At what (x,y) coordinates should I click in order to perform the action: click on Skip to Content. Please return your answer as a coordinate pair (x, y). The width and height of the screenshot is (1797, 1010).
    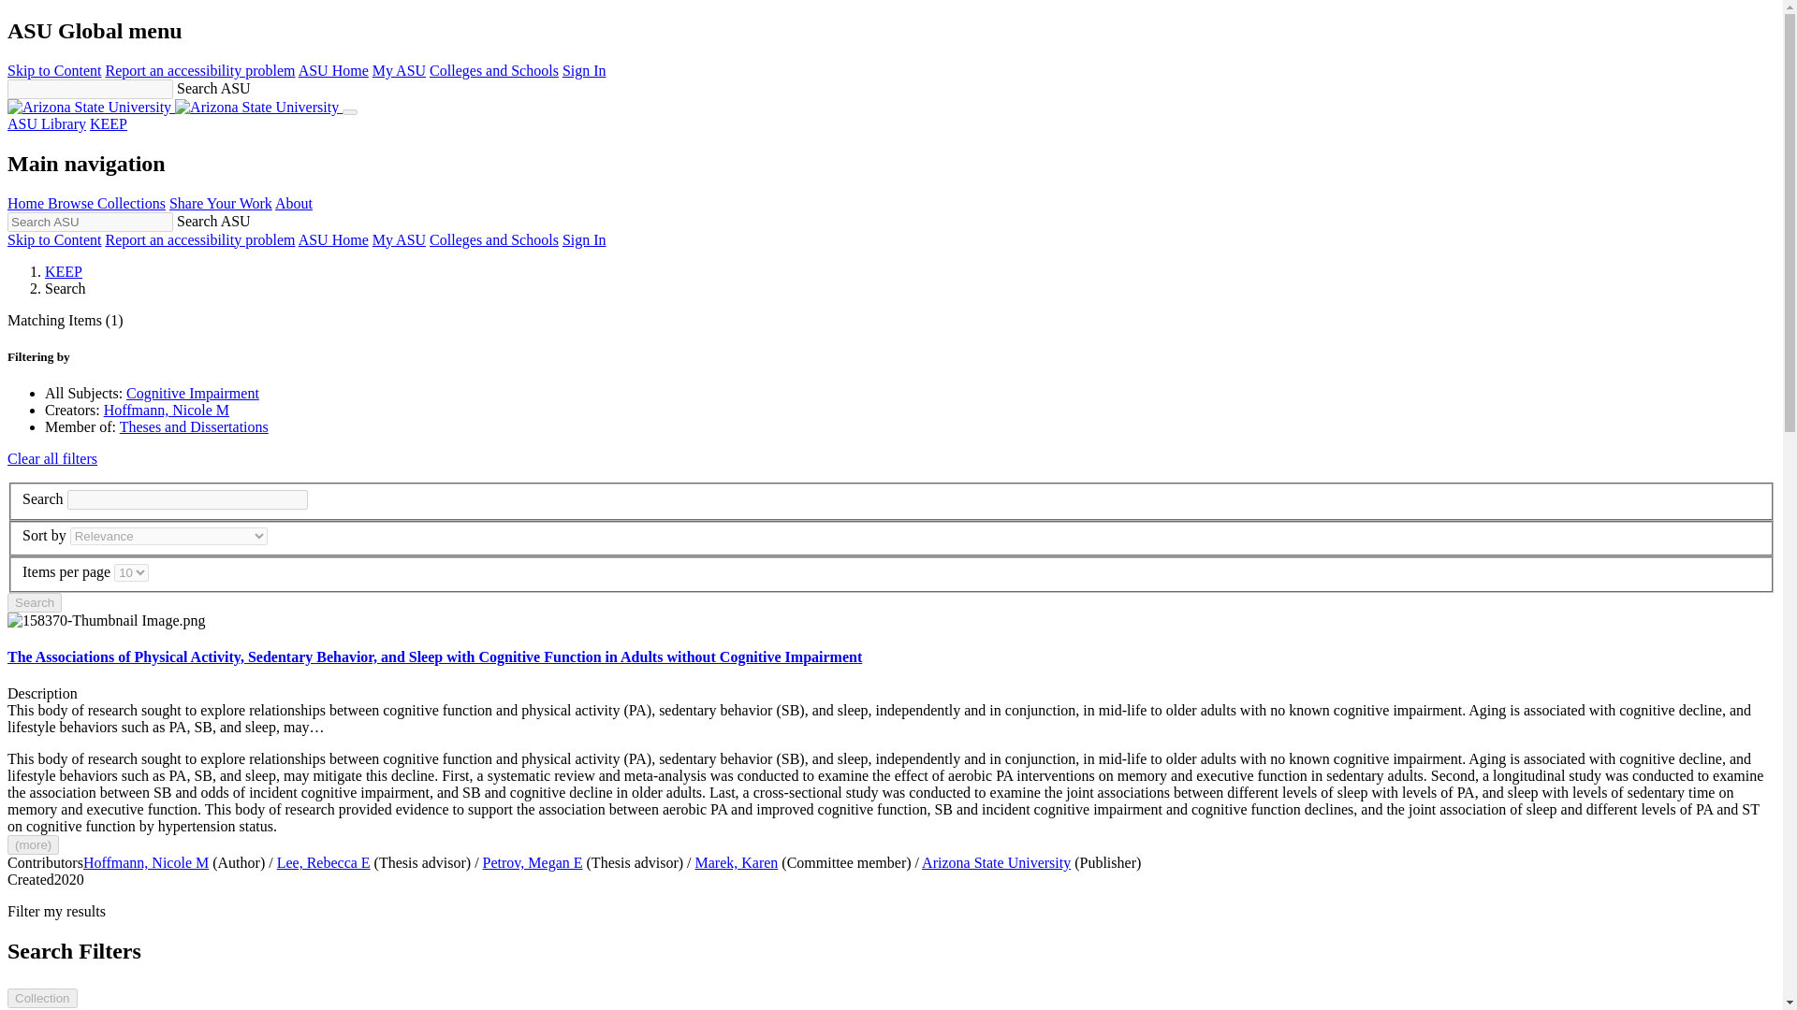
    Looking at the image, I should click on (53, 70).